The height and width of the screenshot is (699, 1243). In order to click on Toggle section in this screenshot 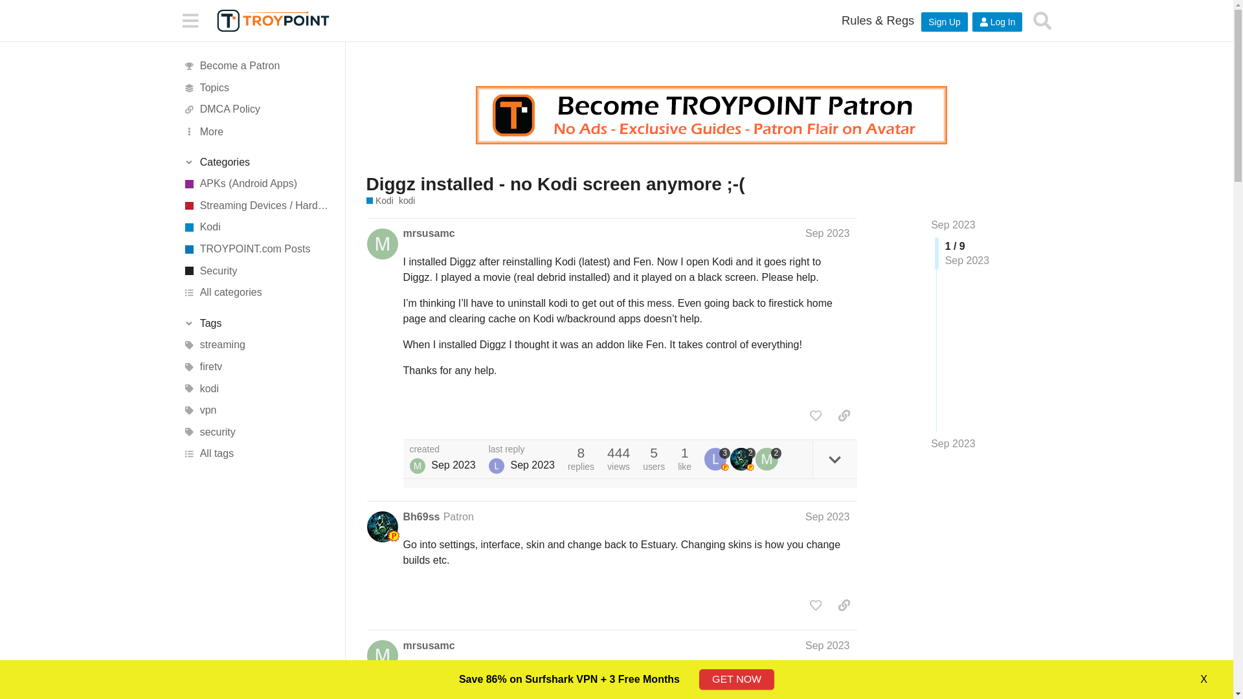, I will do `click(257, 162)`.